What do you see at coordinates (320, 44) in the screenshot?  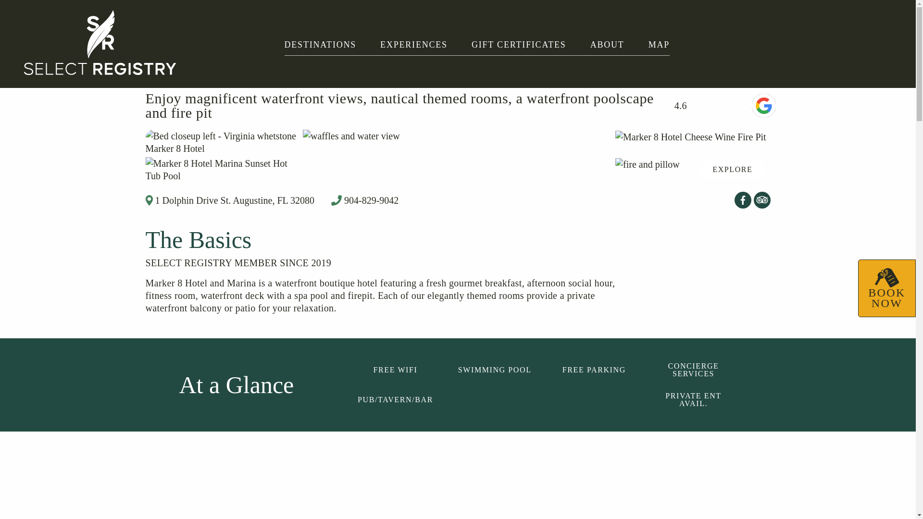 I see `DESTINATIONS` at bounding box center [320, 44].